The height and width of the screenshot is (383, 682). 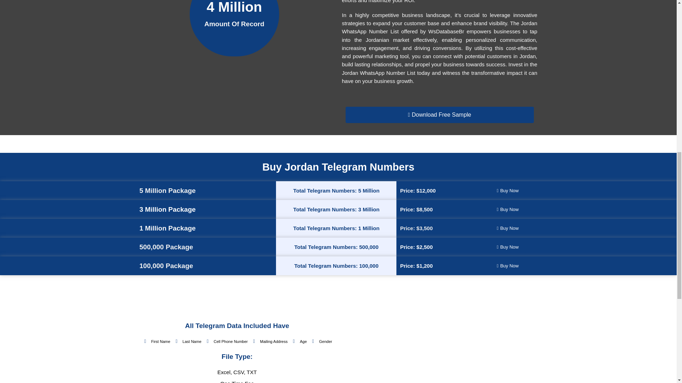 What do you see at coordinates (508, 190) in the screenshot?
I see `Buy Now` at bounding box center [508, 190].